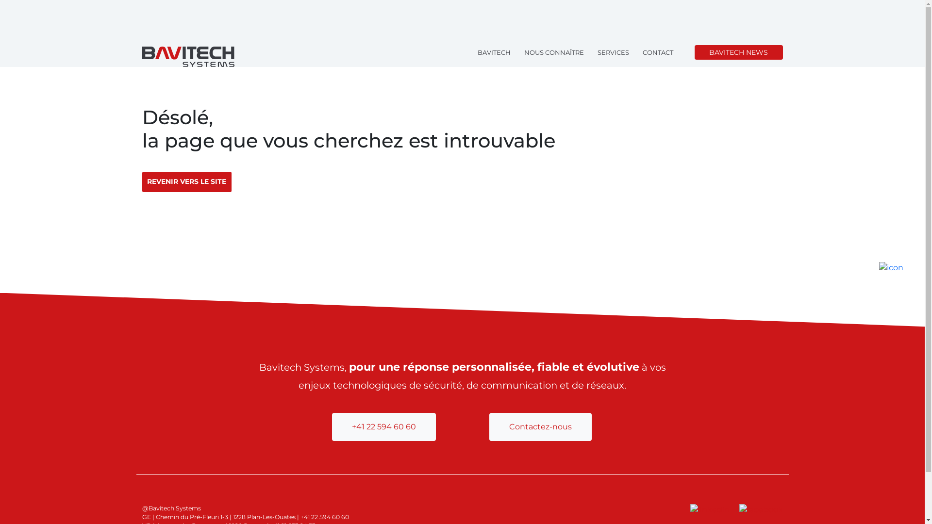 Image resolution: width=932 pixels, height=524 pixels. Describe the element at coordinates (384, 427) in the screenshot. I see `+41 22 594 60 60` at that location.